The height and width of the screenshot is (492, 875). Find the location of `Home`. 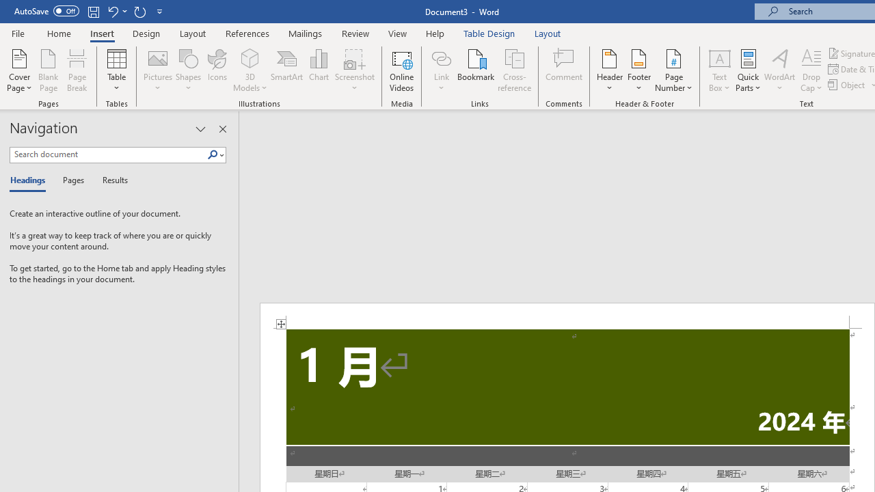

Home is located at coordinates (59, 33).